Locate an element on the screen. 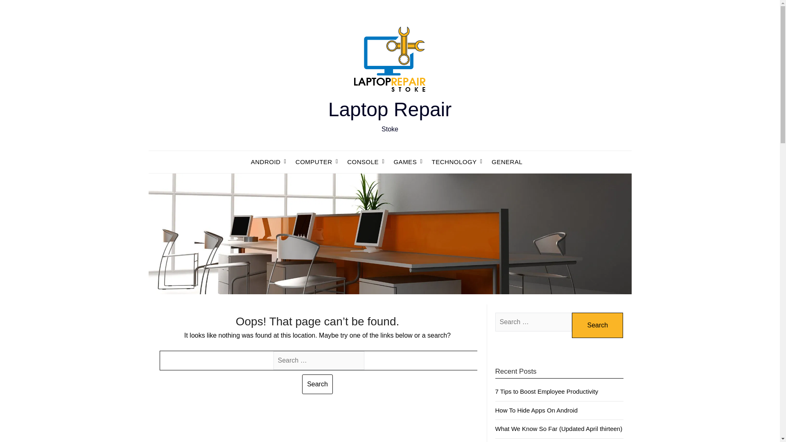 The width and height of the screenshot is (786, 442). CONSOLE is located at coordinates (363, 162).